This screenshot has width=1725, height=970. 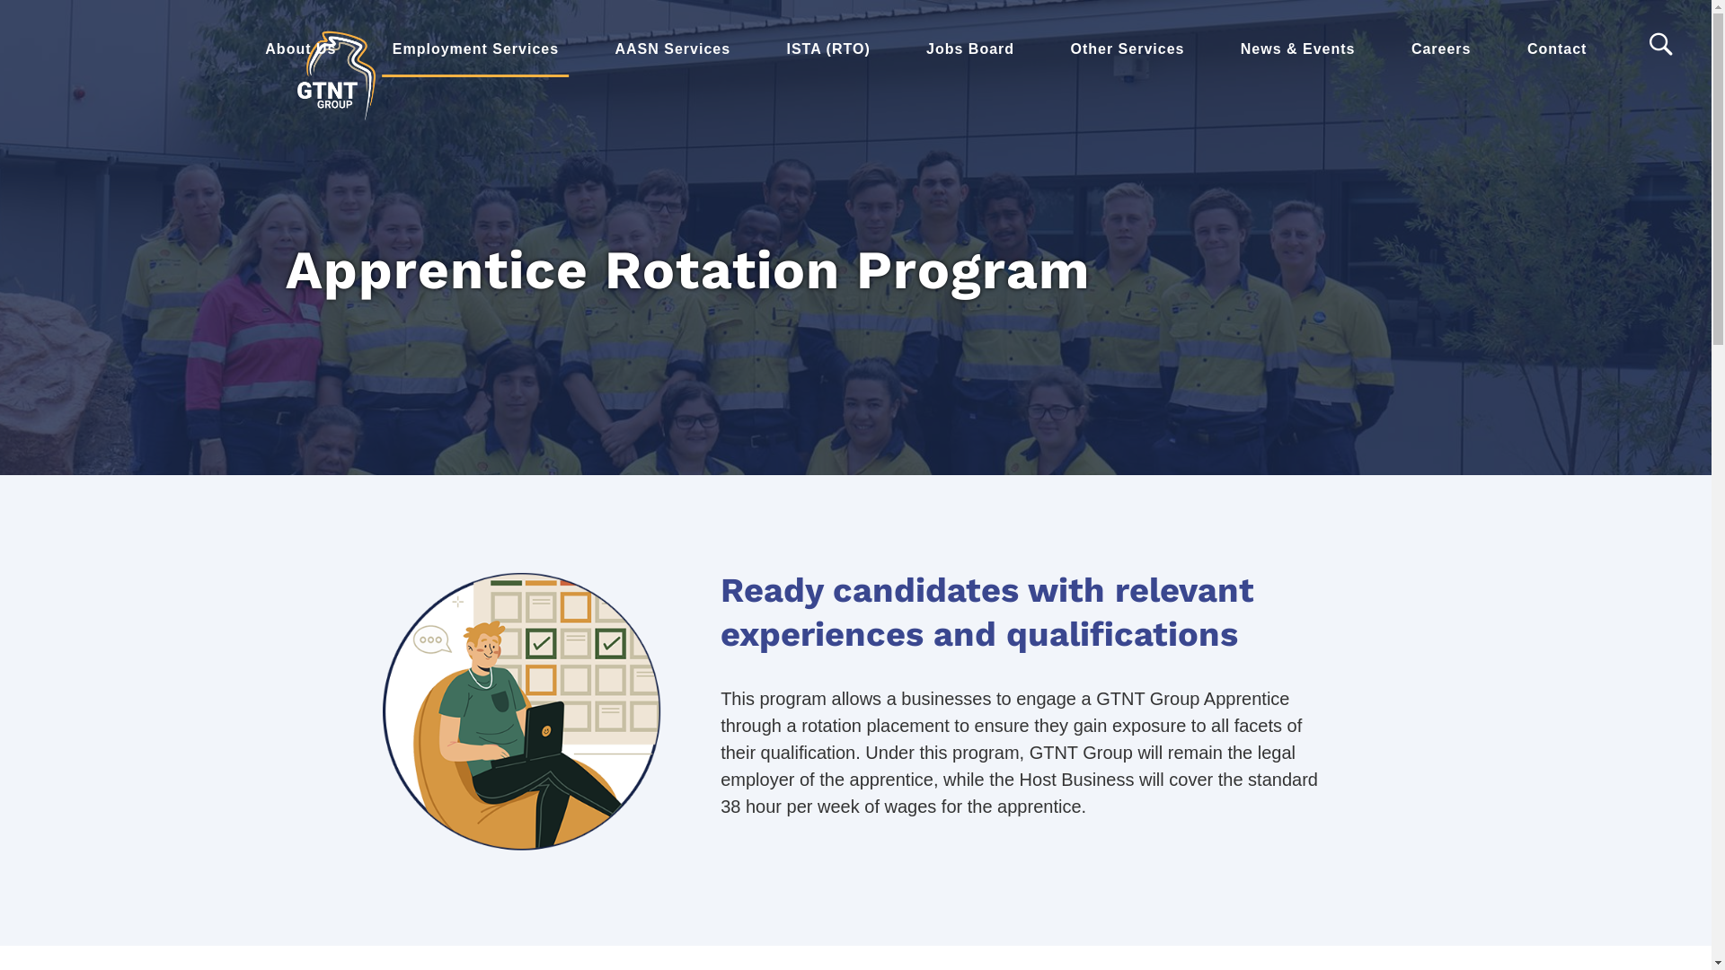 What do you see at coordinates (1441, 49) in the screenshot?
I see `Careers` at bounding box center [1441, 49].